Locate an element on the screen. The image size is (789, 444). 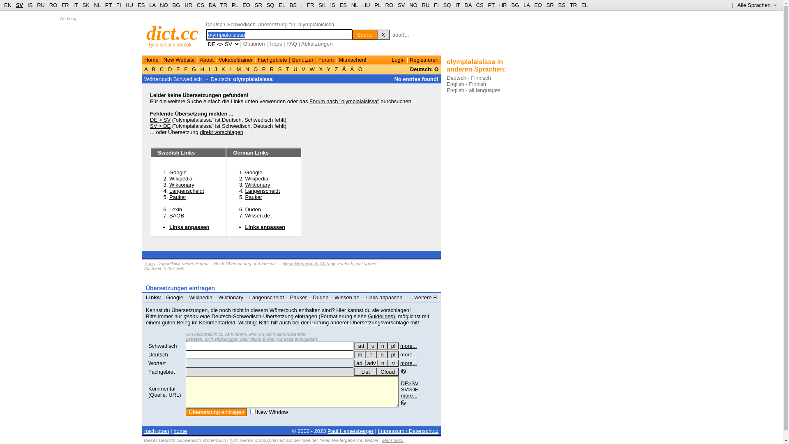
more... is located at coordinates (408, 354).